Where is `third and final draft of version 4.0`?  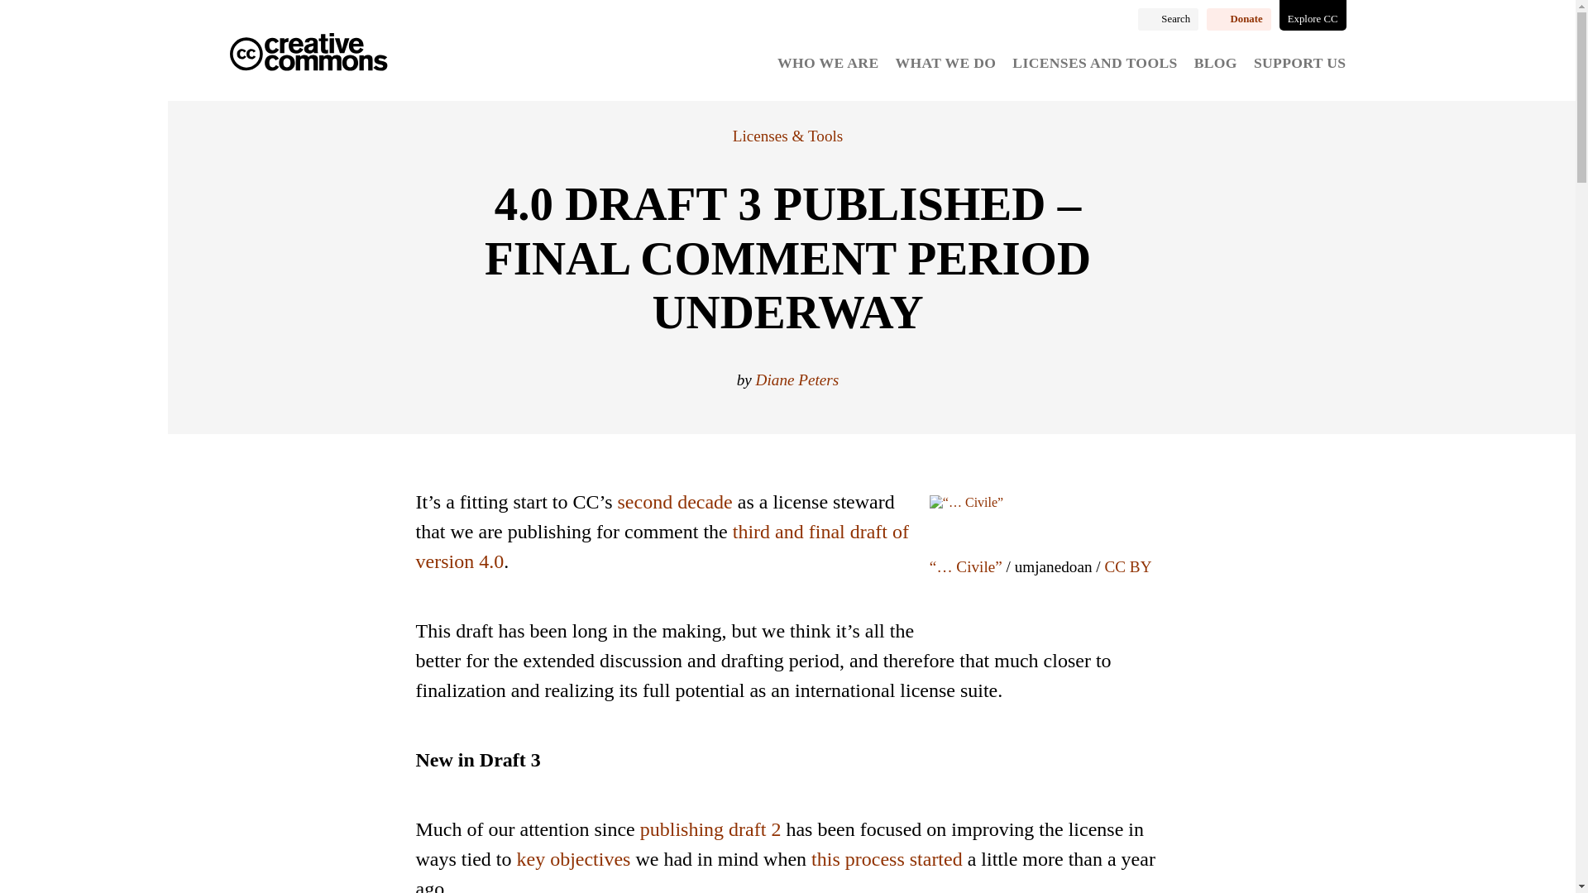
third and final draft of version 4.0 is located at coordinates (662, 546).